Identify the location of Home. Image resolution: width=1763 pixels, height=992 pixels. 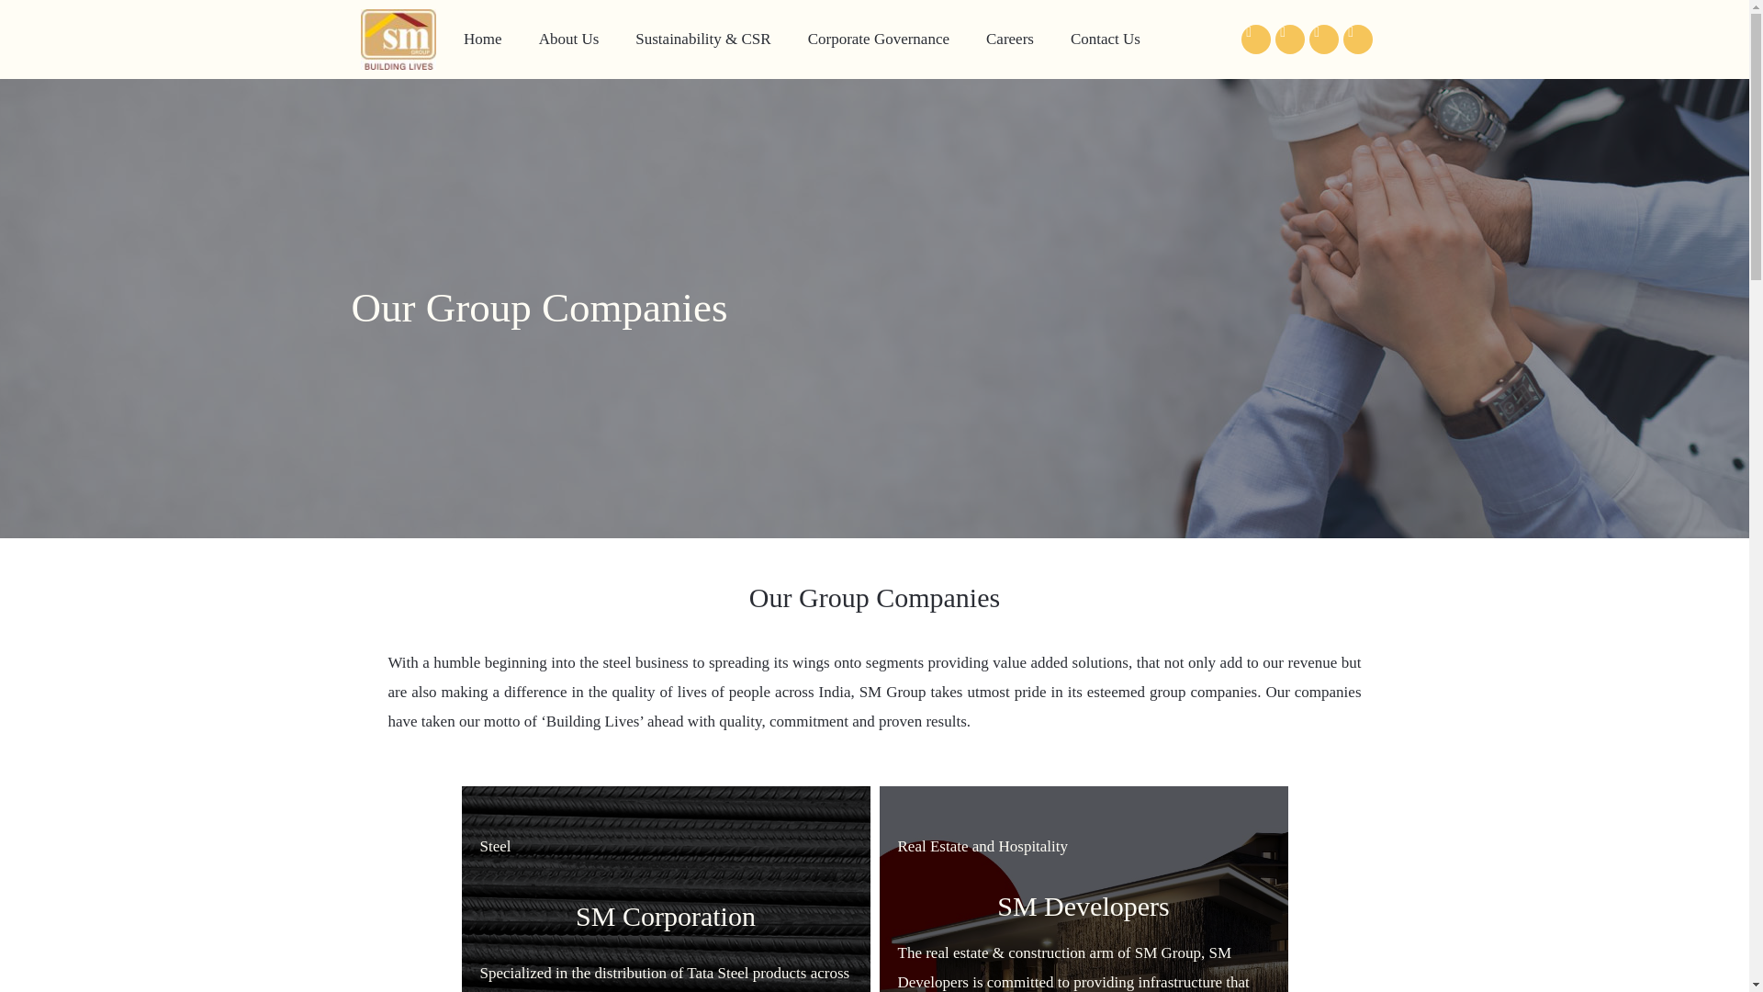
(483, 39).